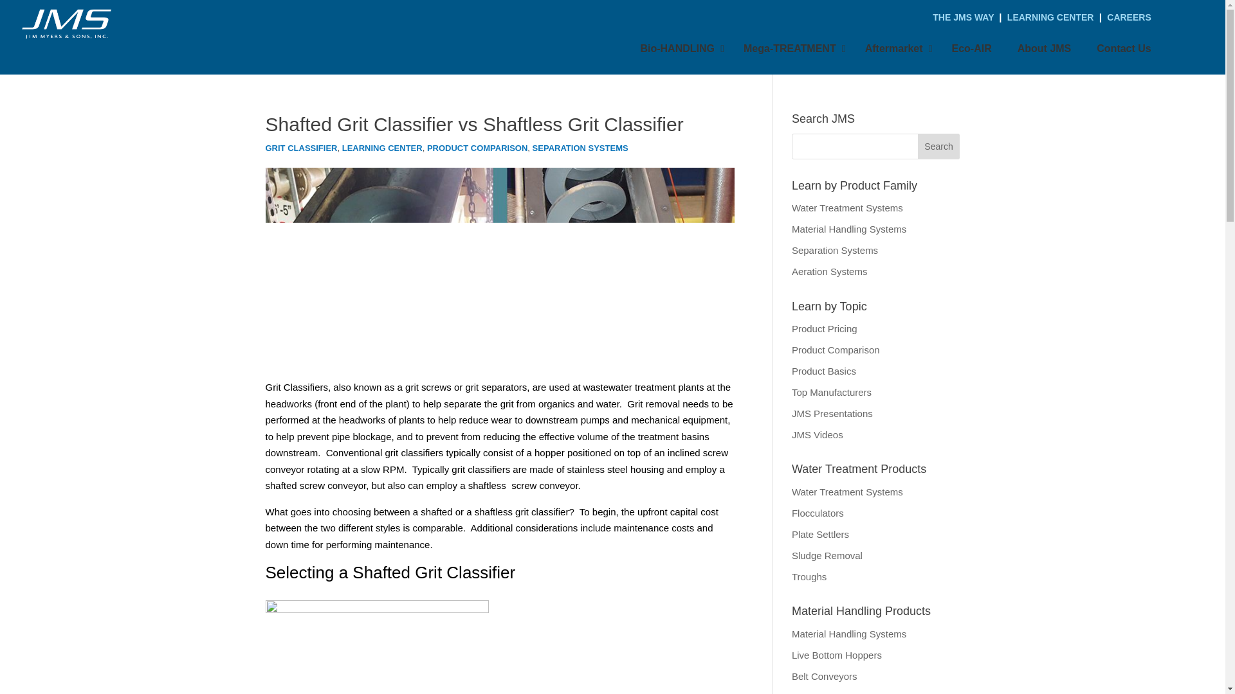  What do you see at coordinates (1128, 17) in the screenshot?
I see `CAREERS` at bounding box center [1128, 17].